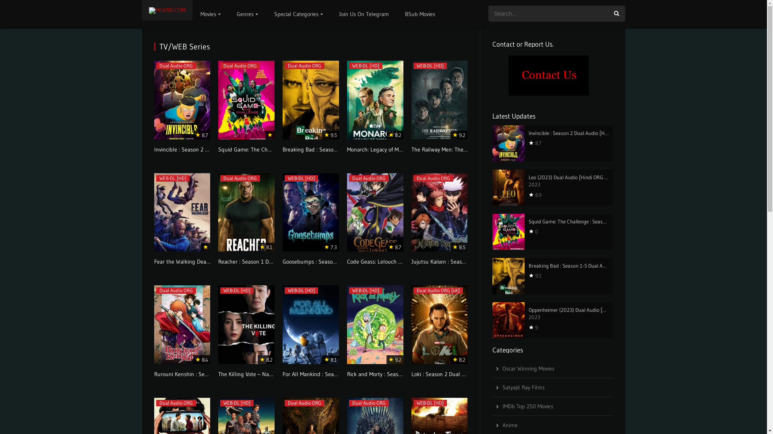  Describe the element at coordinates (420, 14) in the screenshot. I see `BSub Movies` at that location.